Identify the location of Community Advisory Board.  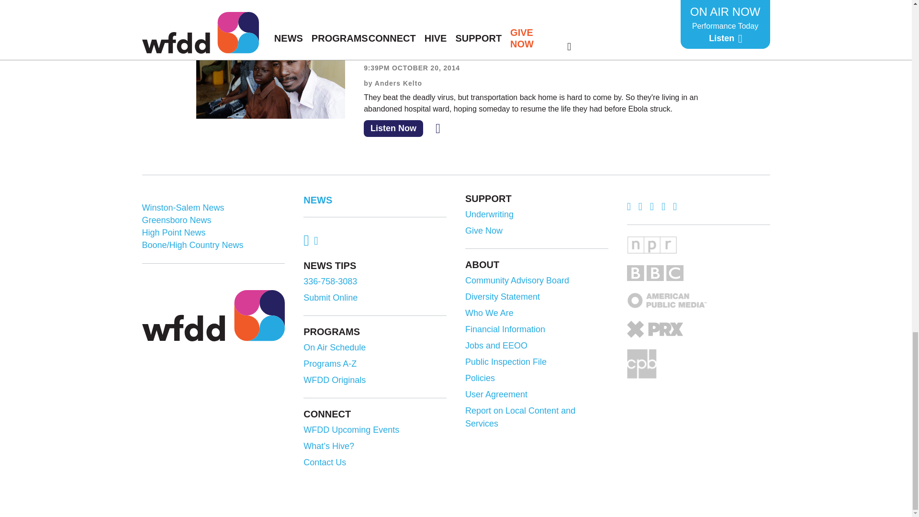
(535, 281).